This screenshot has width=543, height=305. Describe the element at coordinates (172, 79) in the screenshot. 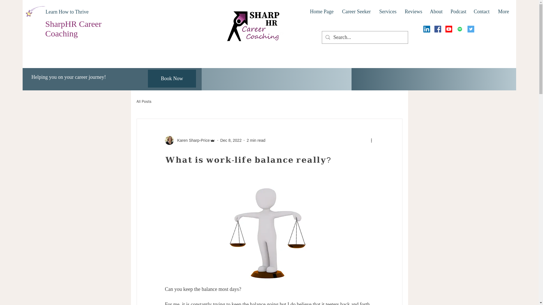

I see `Book Now` at that location.